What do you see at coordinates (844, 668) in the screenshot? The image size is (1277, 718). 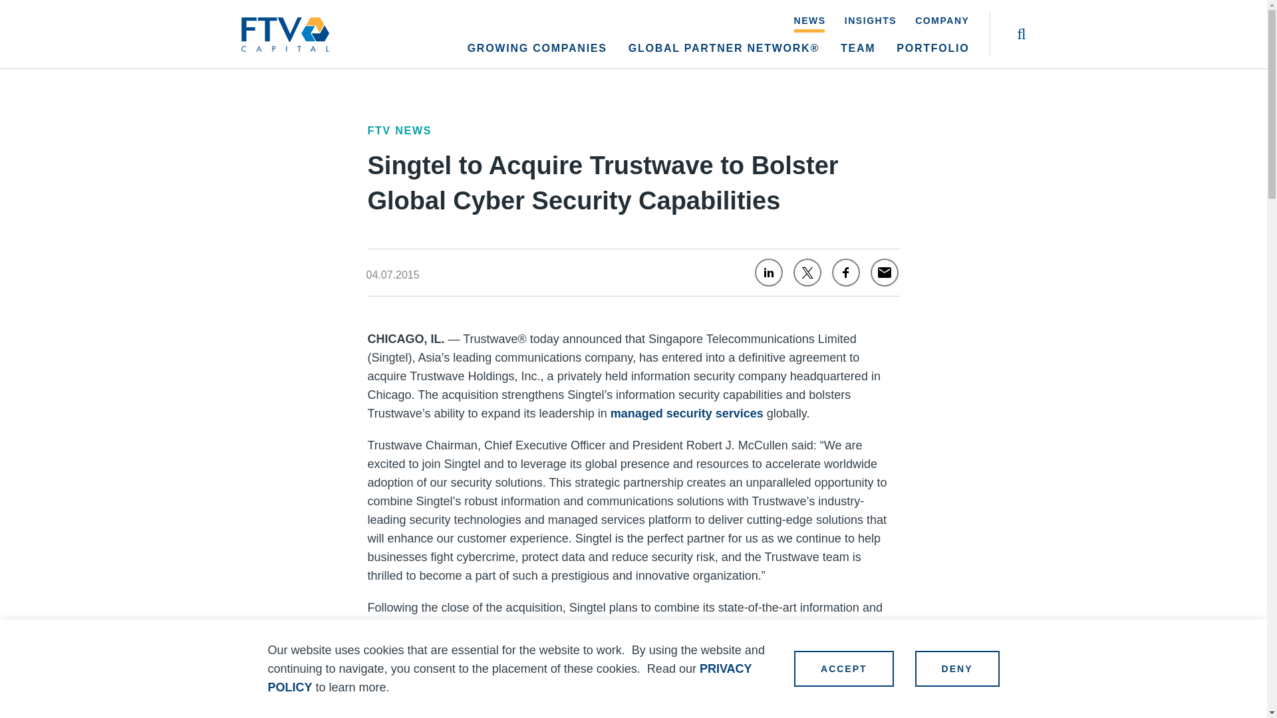 I see `ACCEPT` at bounding box center [844, 668].